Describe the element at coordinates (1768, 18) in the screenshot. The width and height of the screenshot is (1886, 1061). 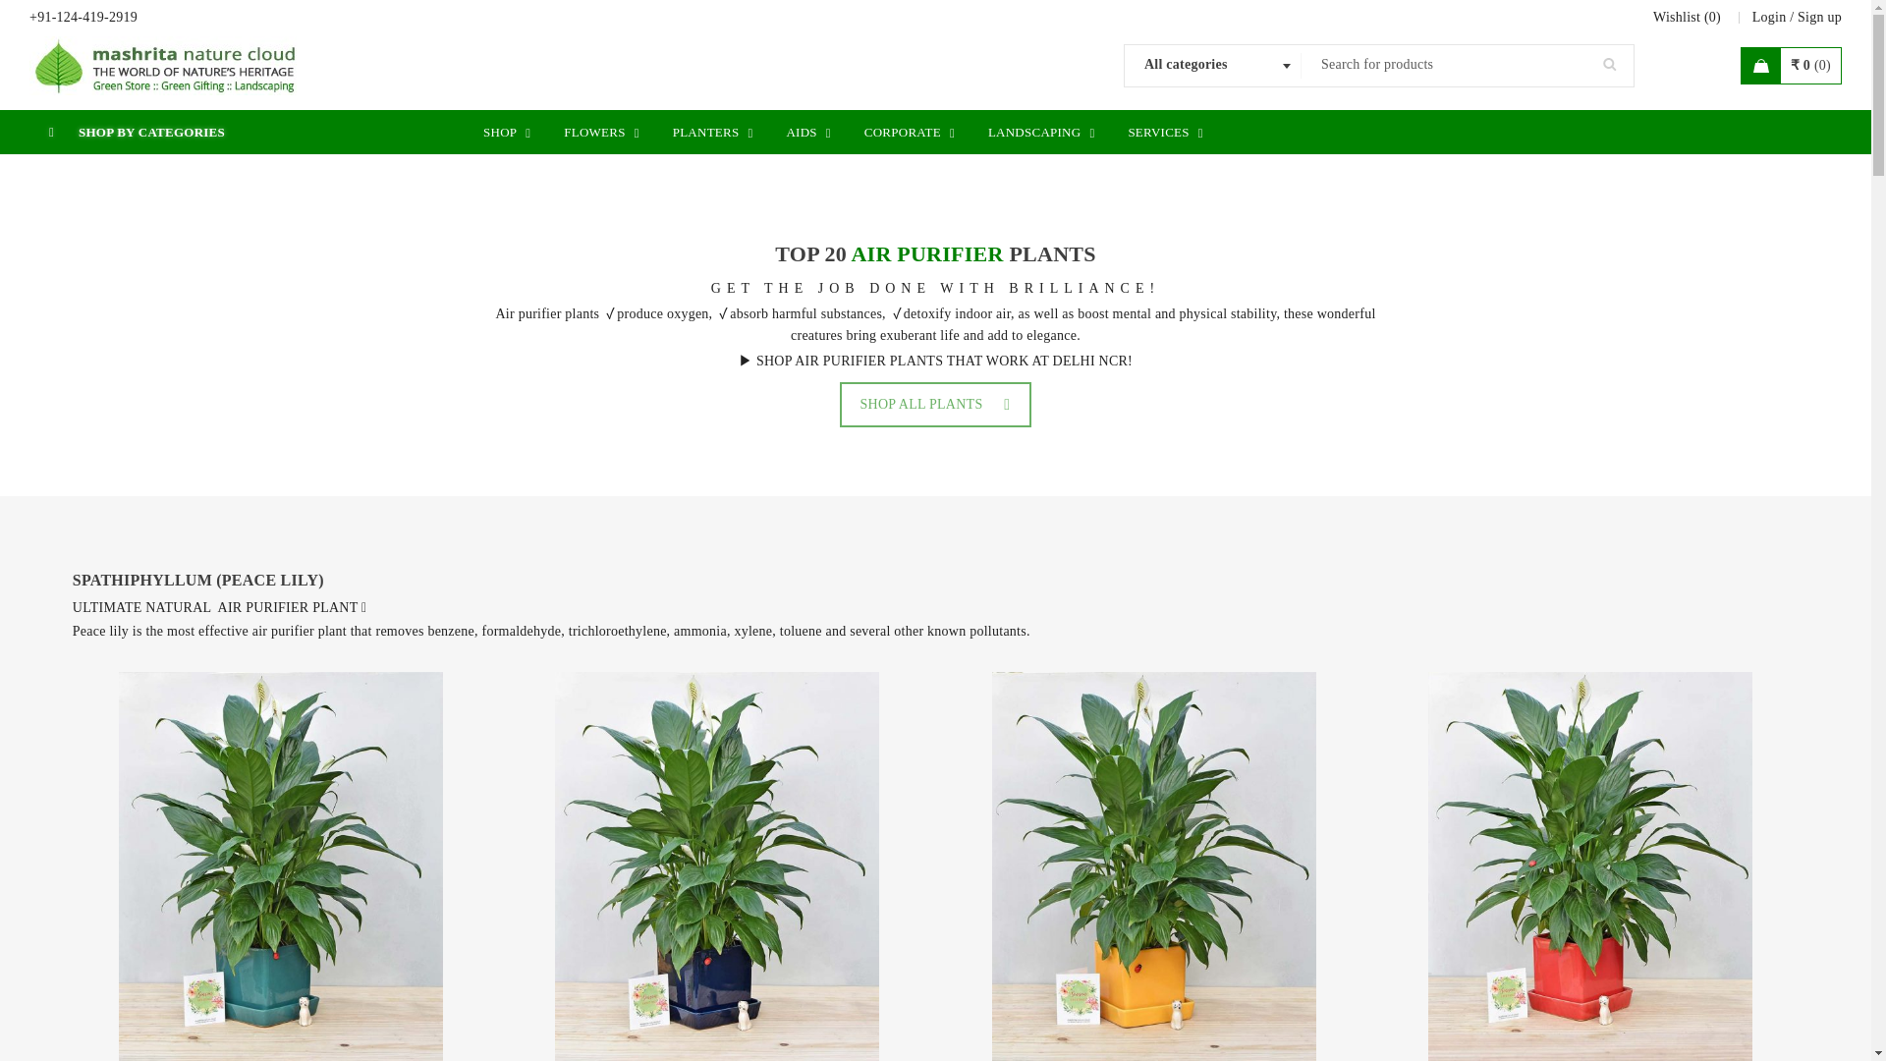
I see `Login` at that location.